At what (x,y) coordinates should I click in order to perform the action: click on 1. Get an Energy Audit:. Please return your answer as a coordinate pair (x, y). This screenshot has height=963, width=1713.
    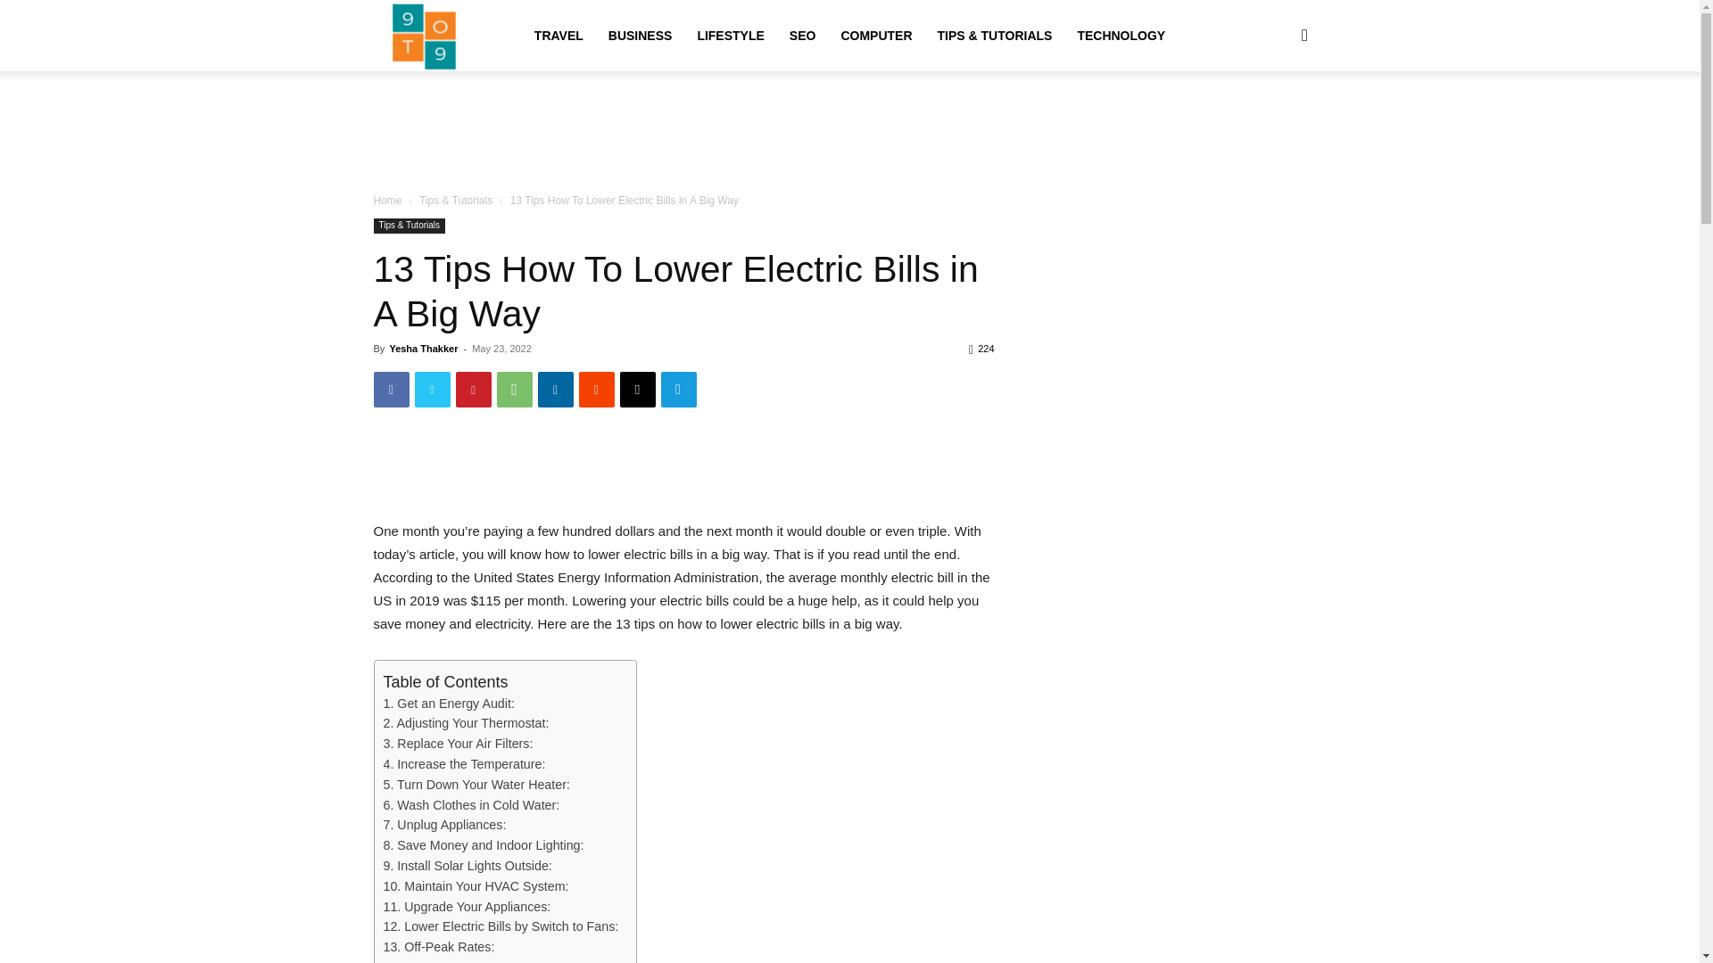
    Looking at the image, I should click on (450, 704).